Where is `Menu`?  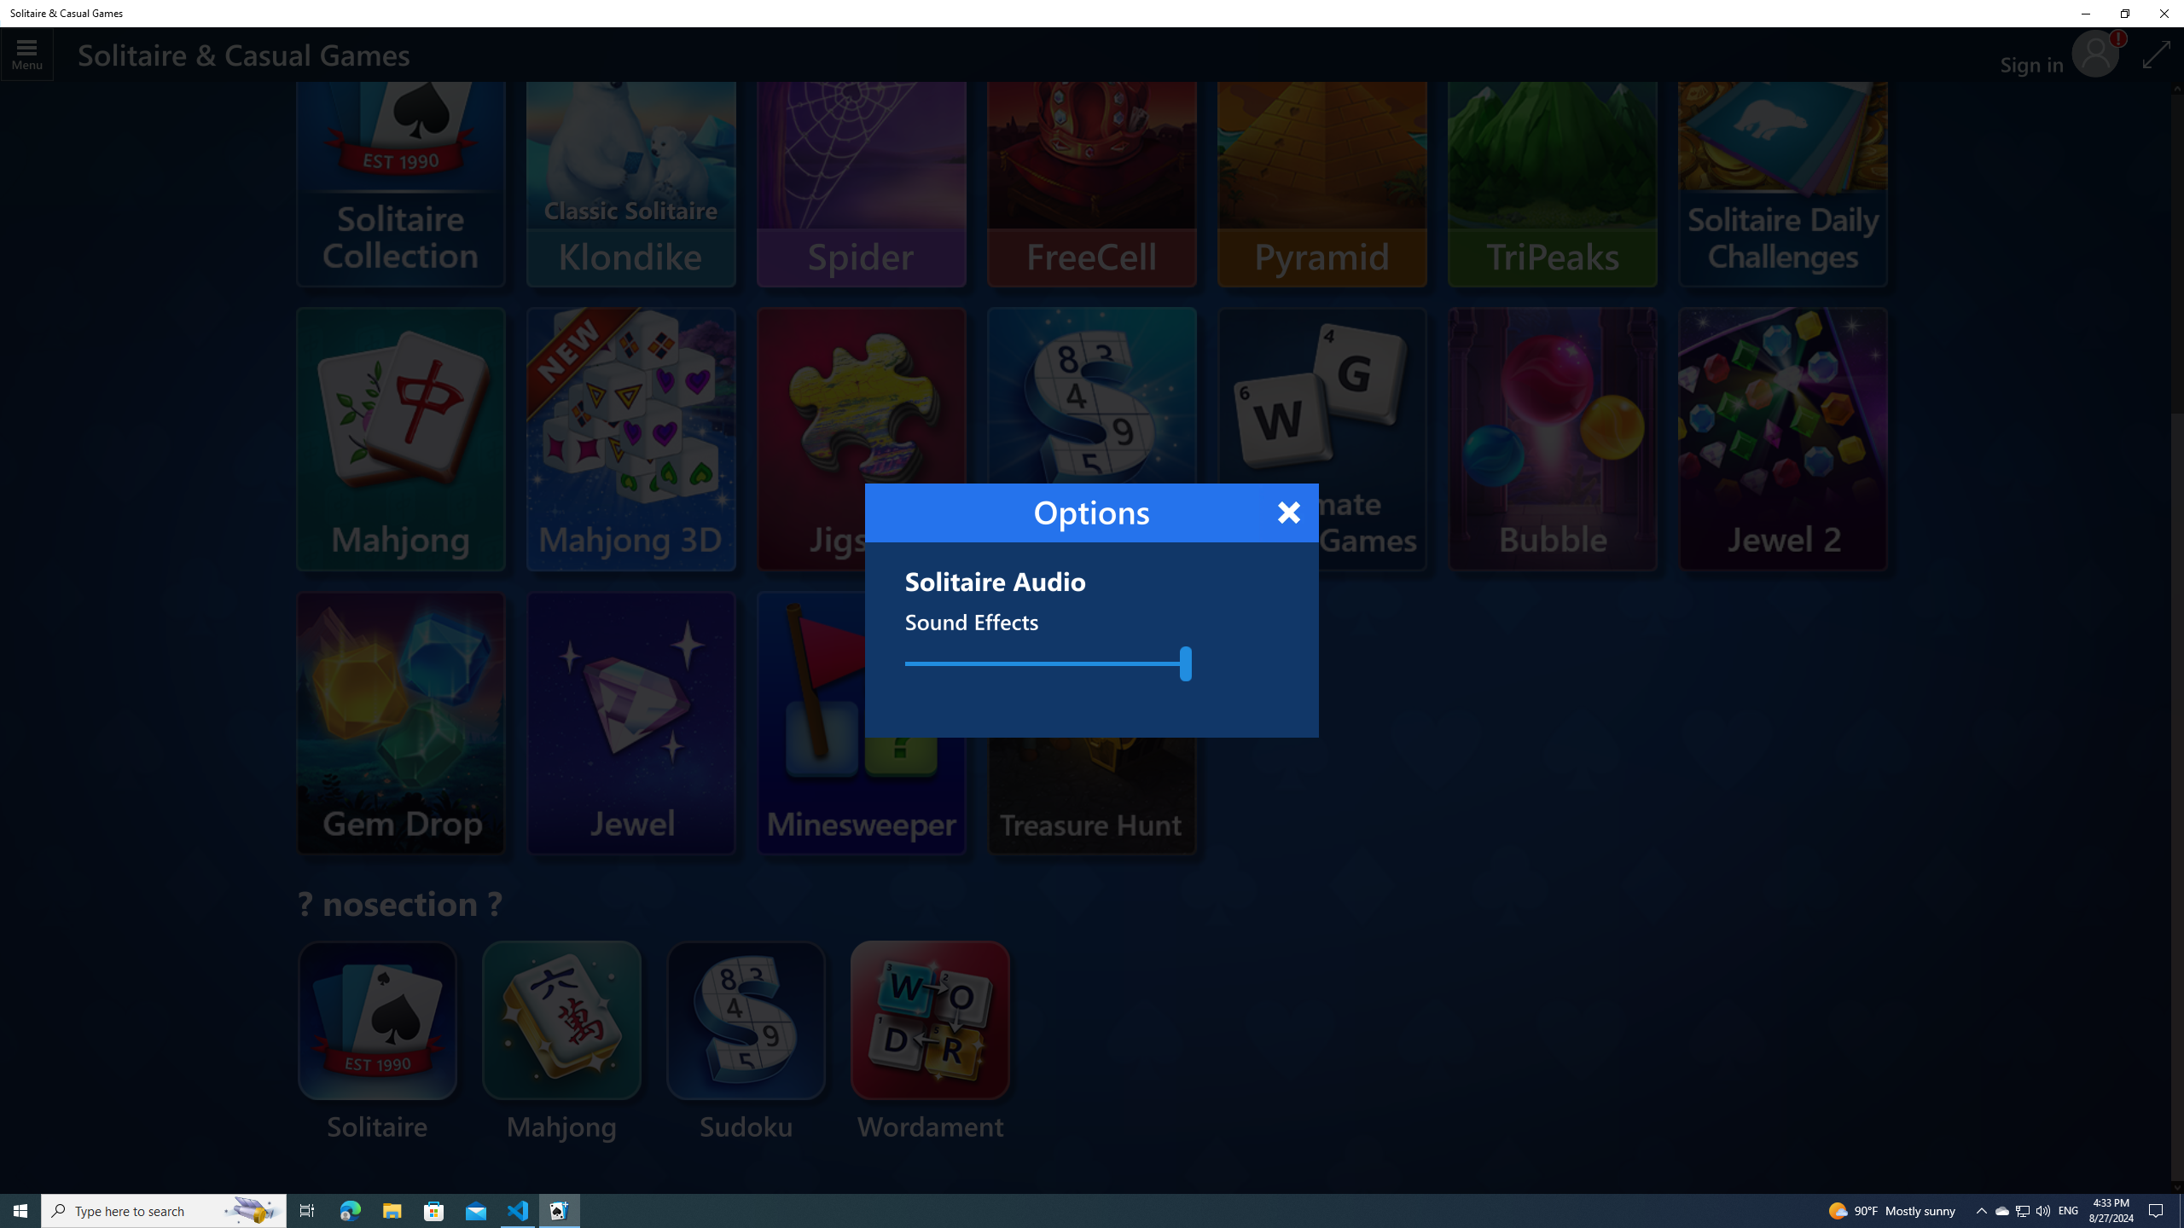
Menu is located at coordinates (27, 55).